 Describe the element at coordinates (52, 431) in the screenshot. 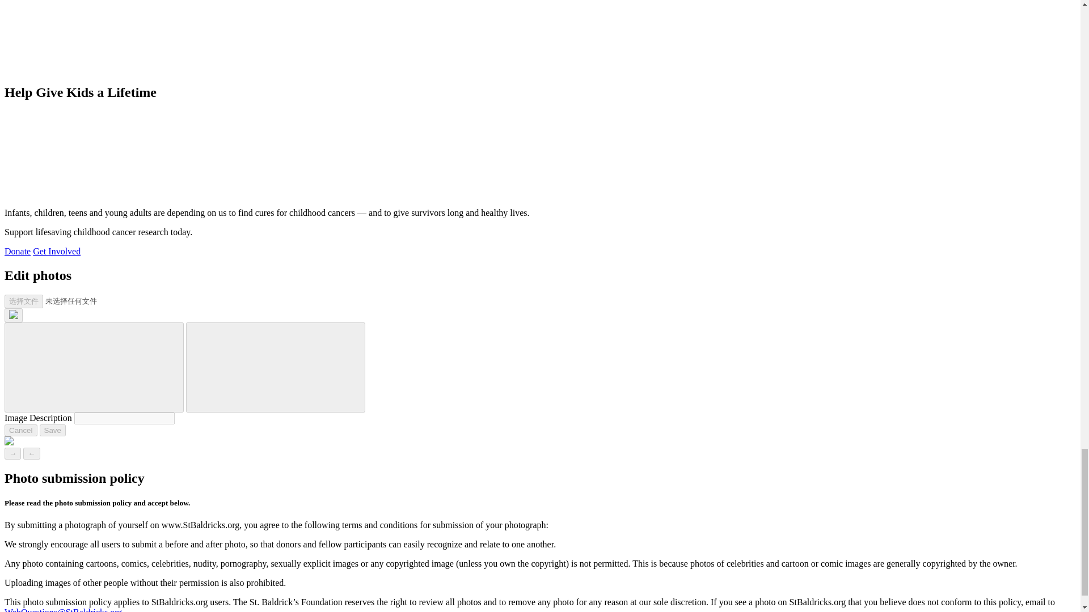

I see `Save` at that location.